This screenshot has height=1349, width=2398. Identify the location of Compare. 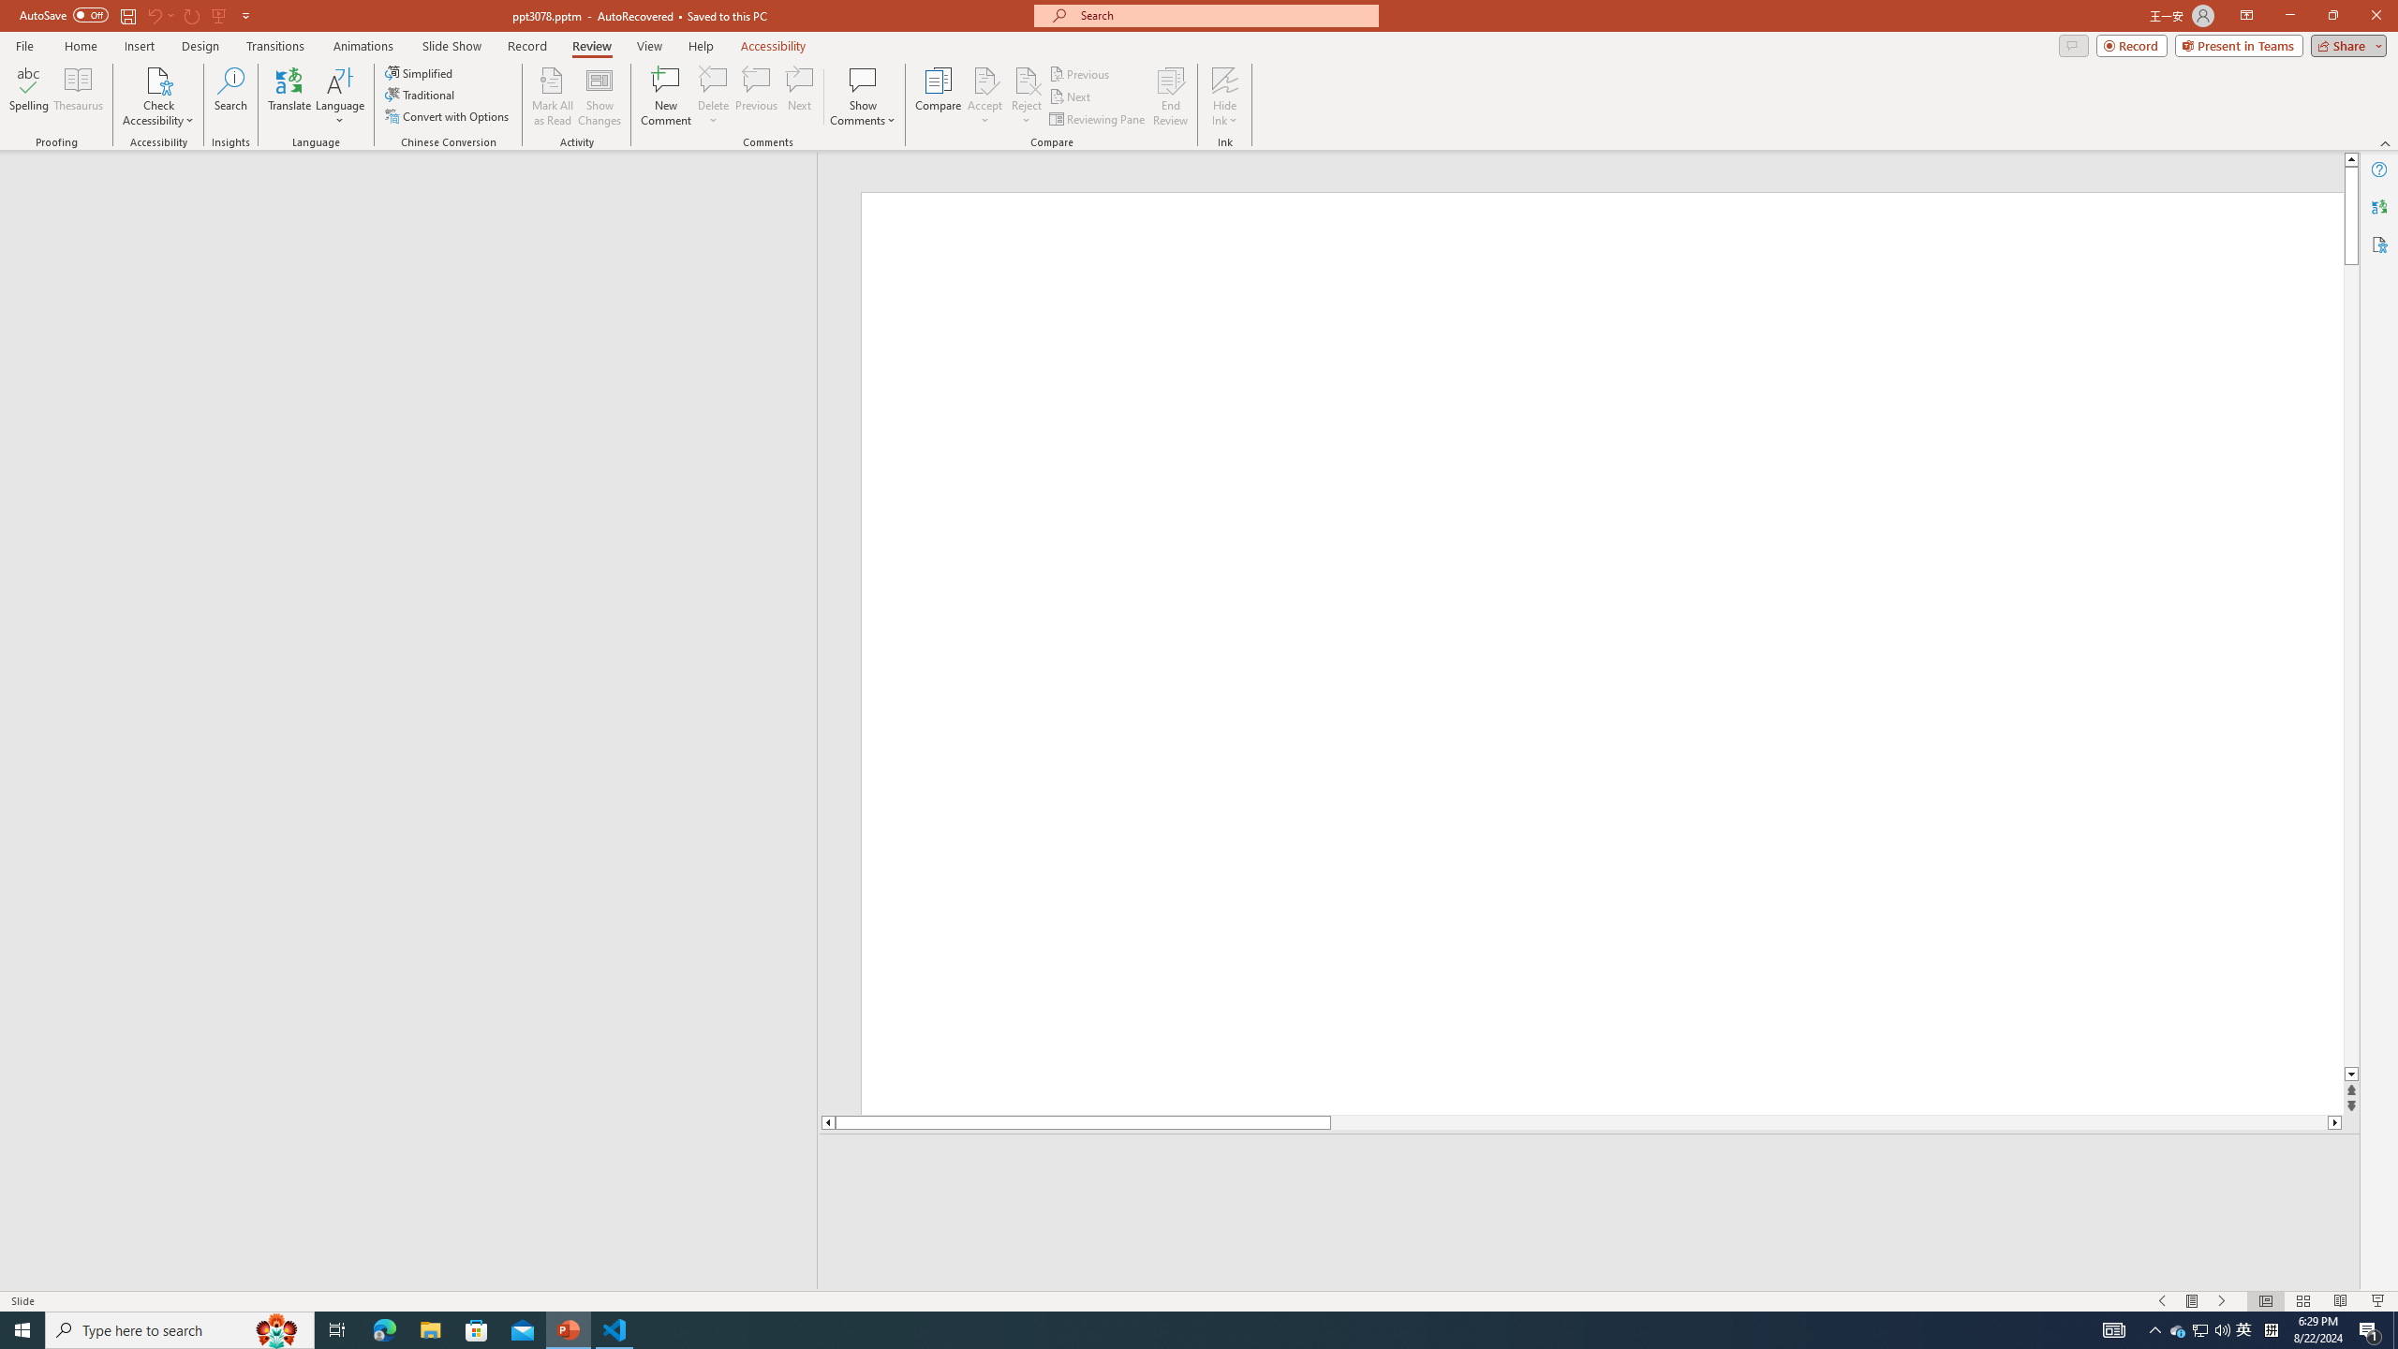
(939, 96).